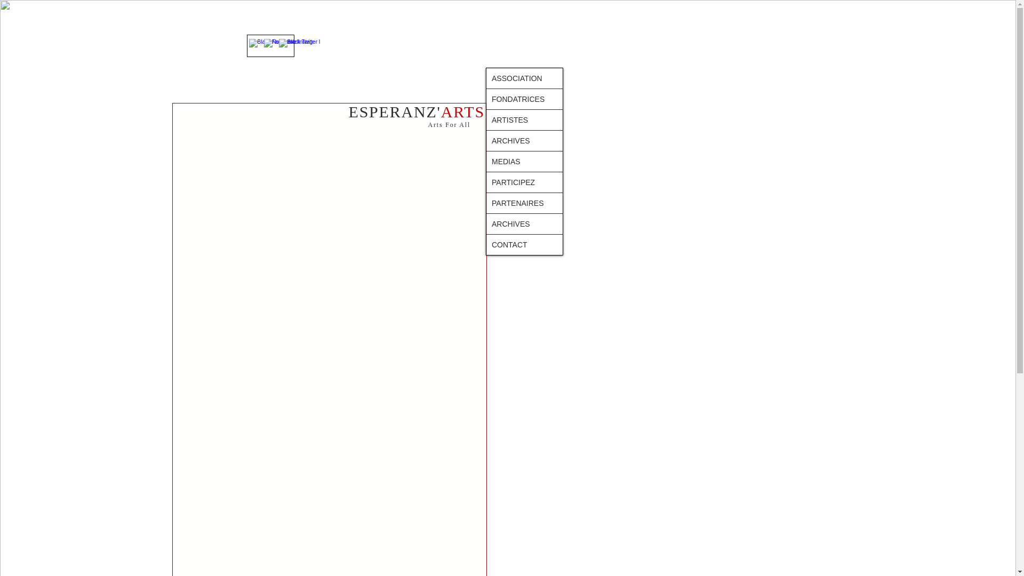  Describe the element at coordinates (524, 141) in the screenshot. I see `ARCHIVES` at that location.